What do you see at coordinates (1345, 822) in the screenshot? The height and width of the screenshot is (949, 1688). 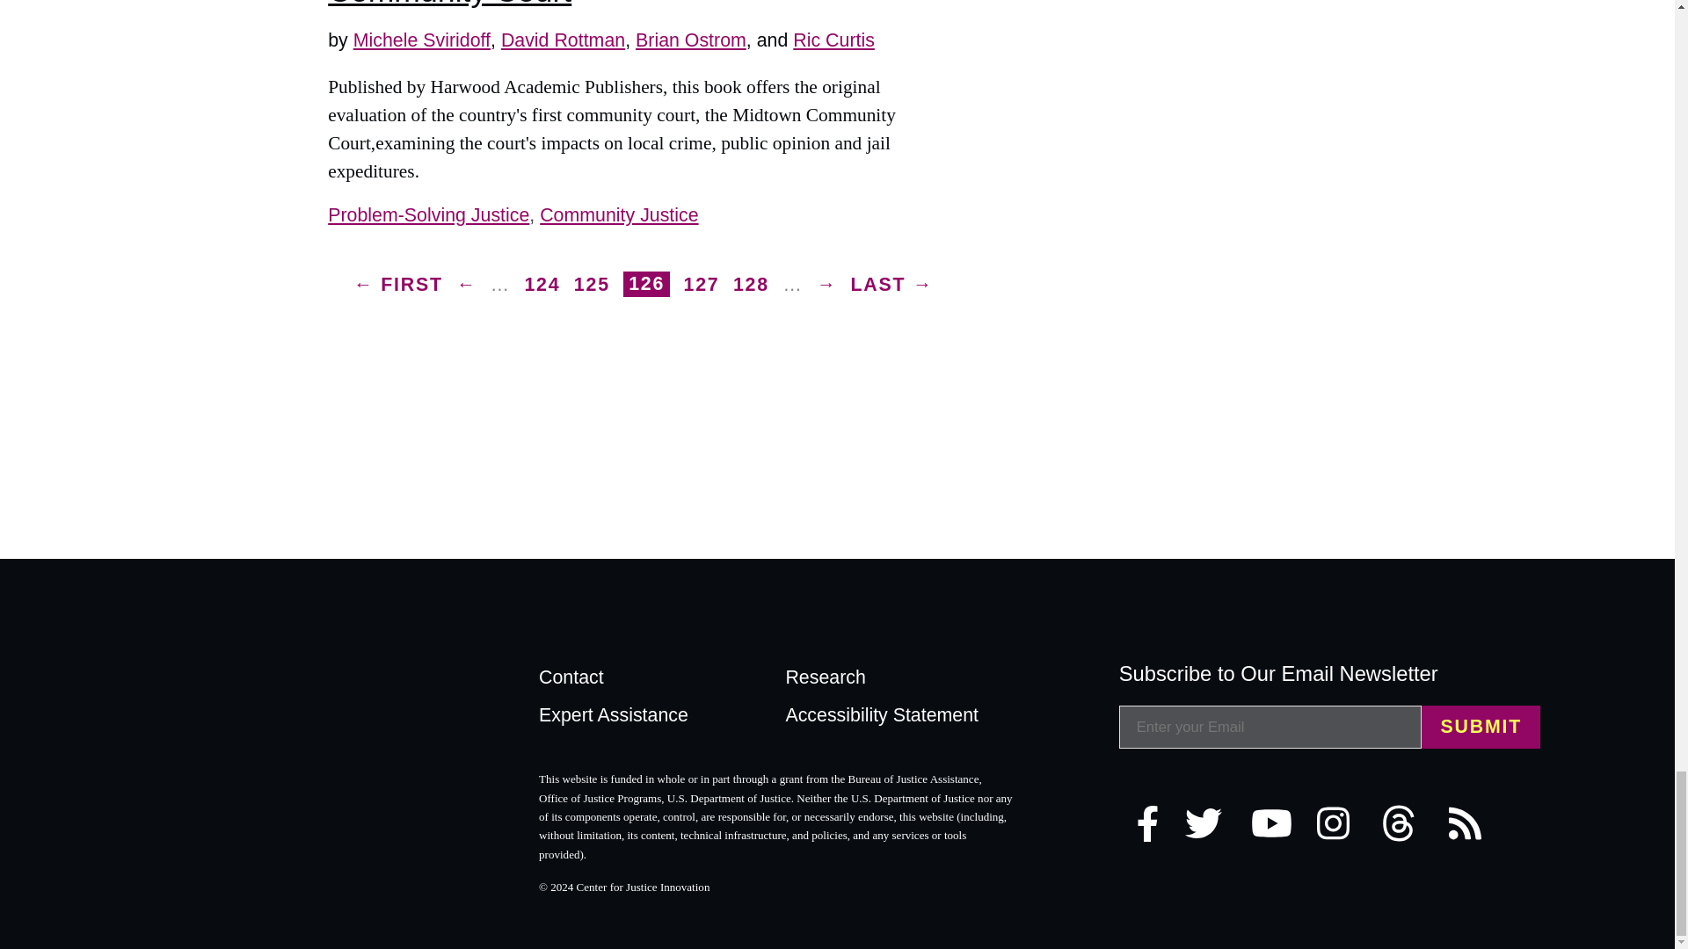 I see `Instagram` at bounding box center [1345, 822].